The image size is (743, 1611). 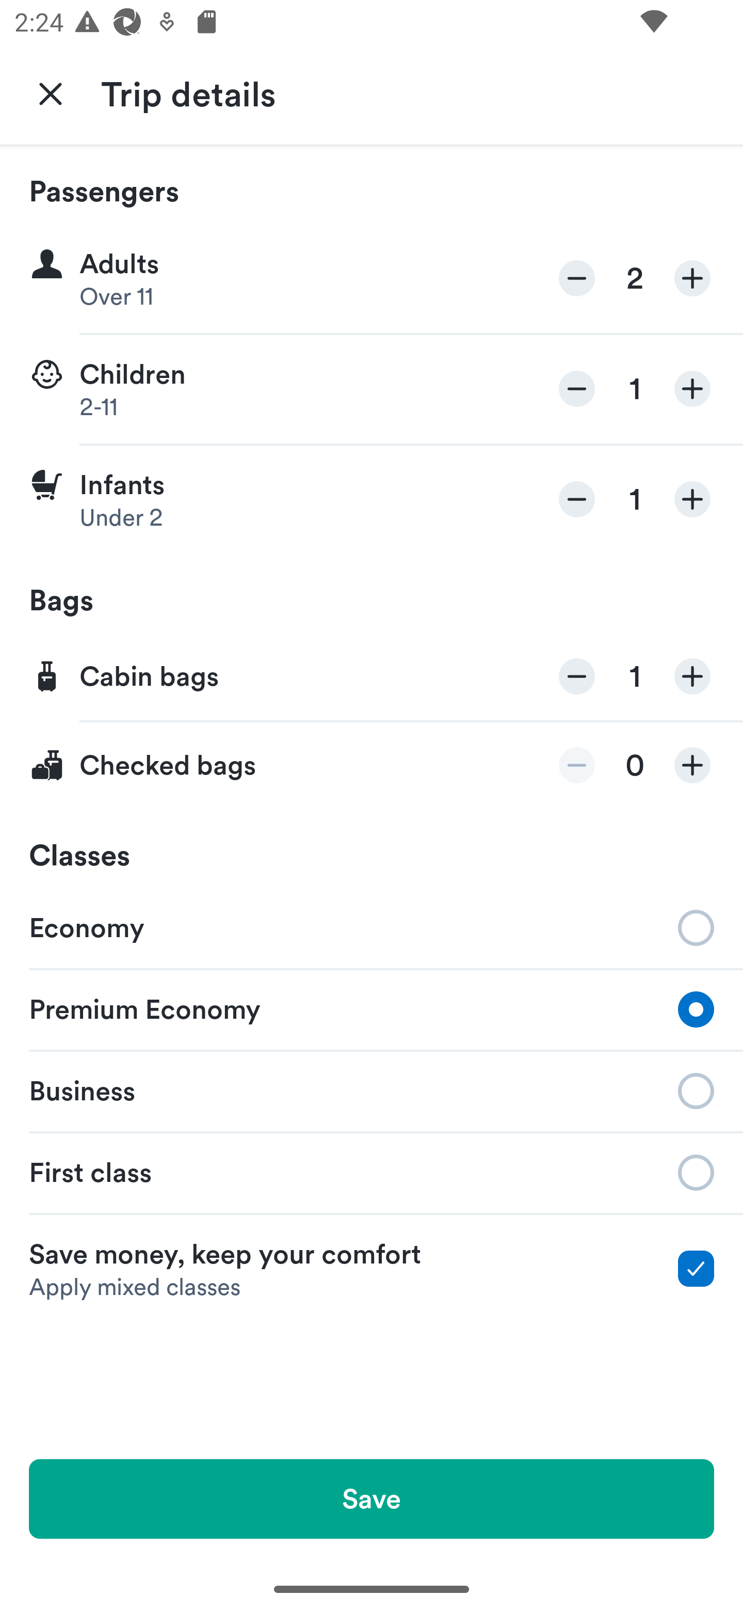 I want to click on Add, so click(x=692, y=388).